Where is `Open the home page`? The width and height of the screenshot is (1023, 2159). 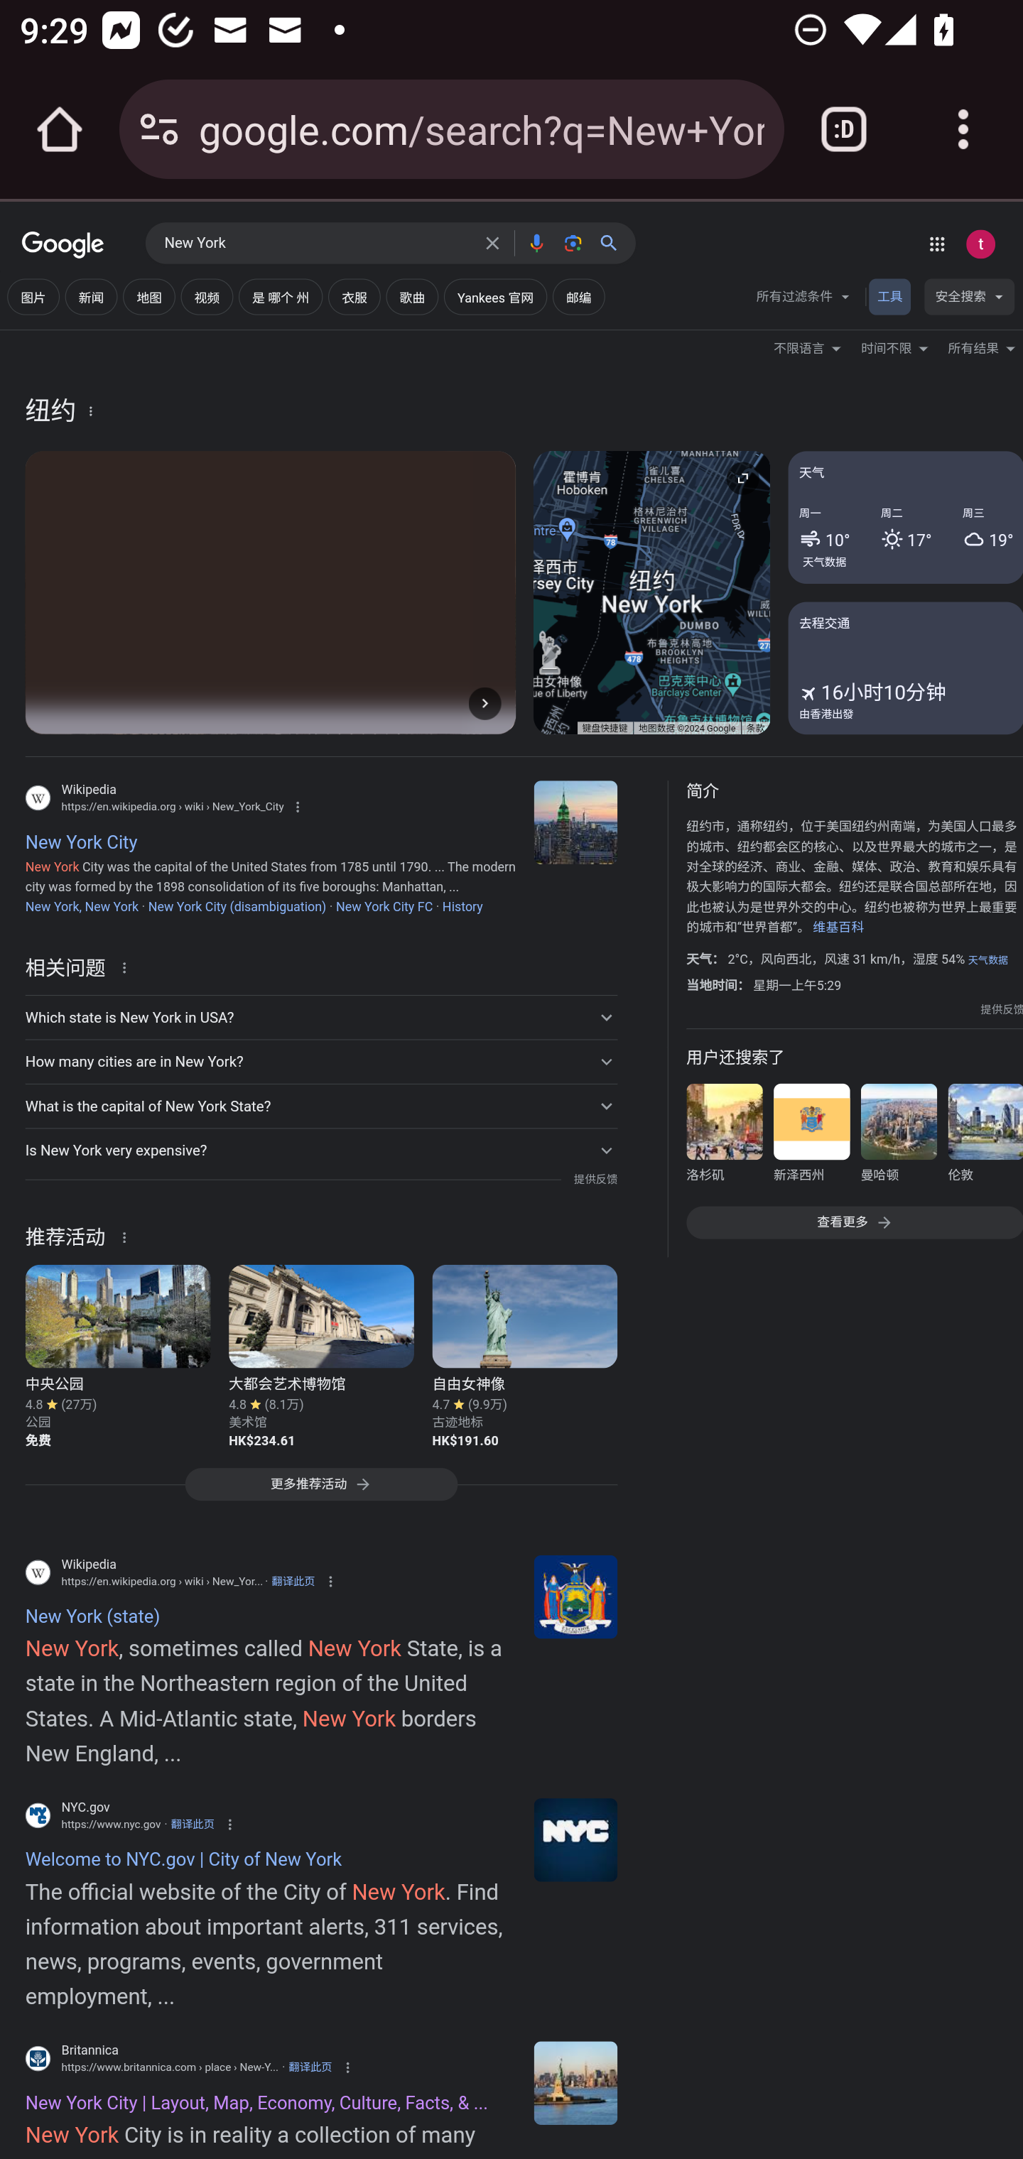
Open the home page is located at coordinates (60, 129).